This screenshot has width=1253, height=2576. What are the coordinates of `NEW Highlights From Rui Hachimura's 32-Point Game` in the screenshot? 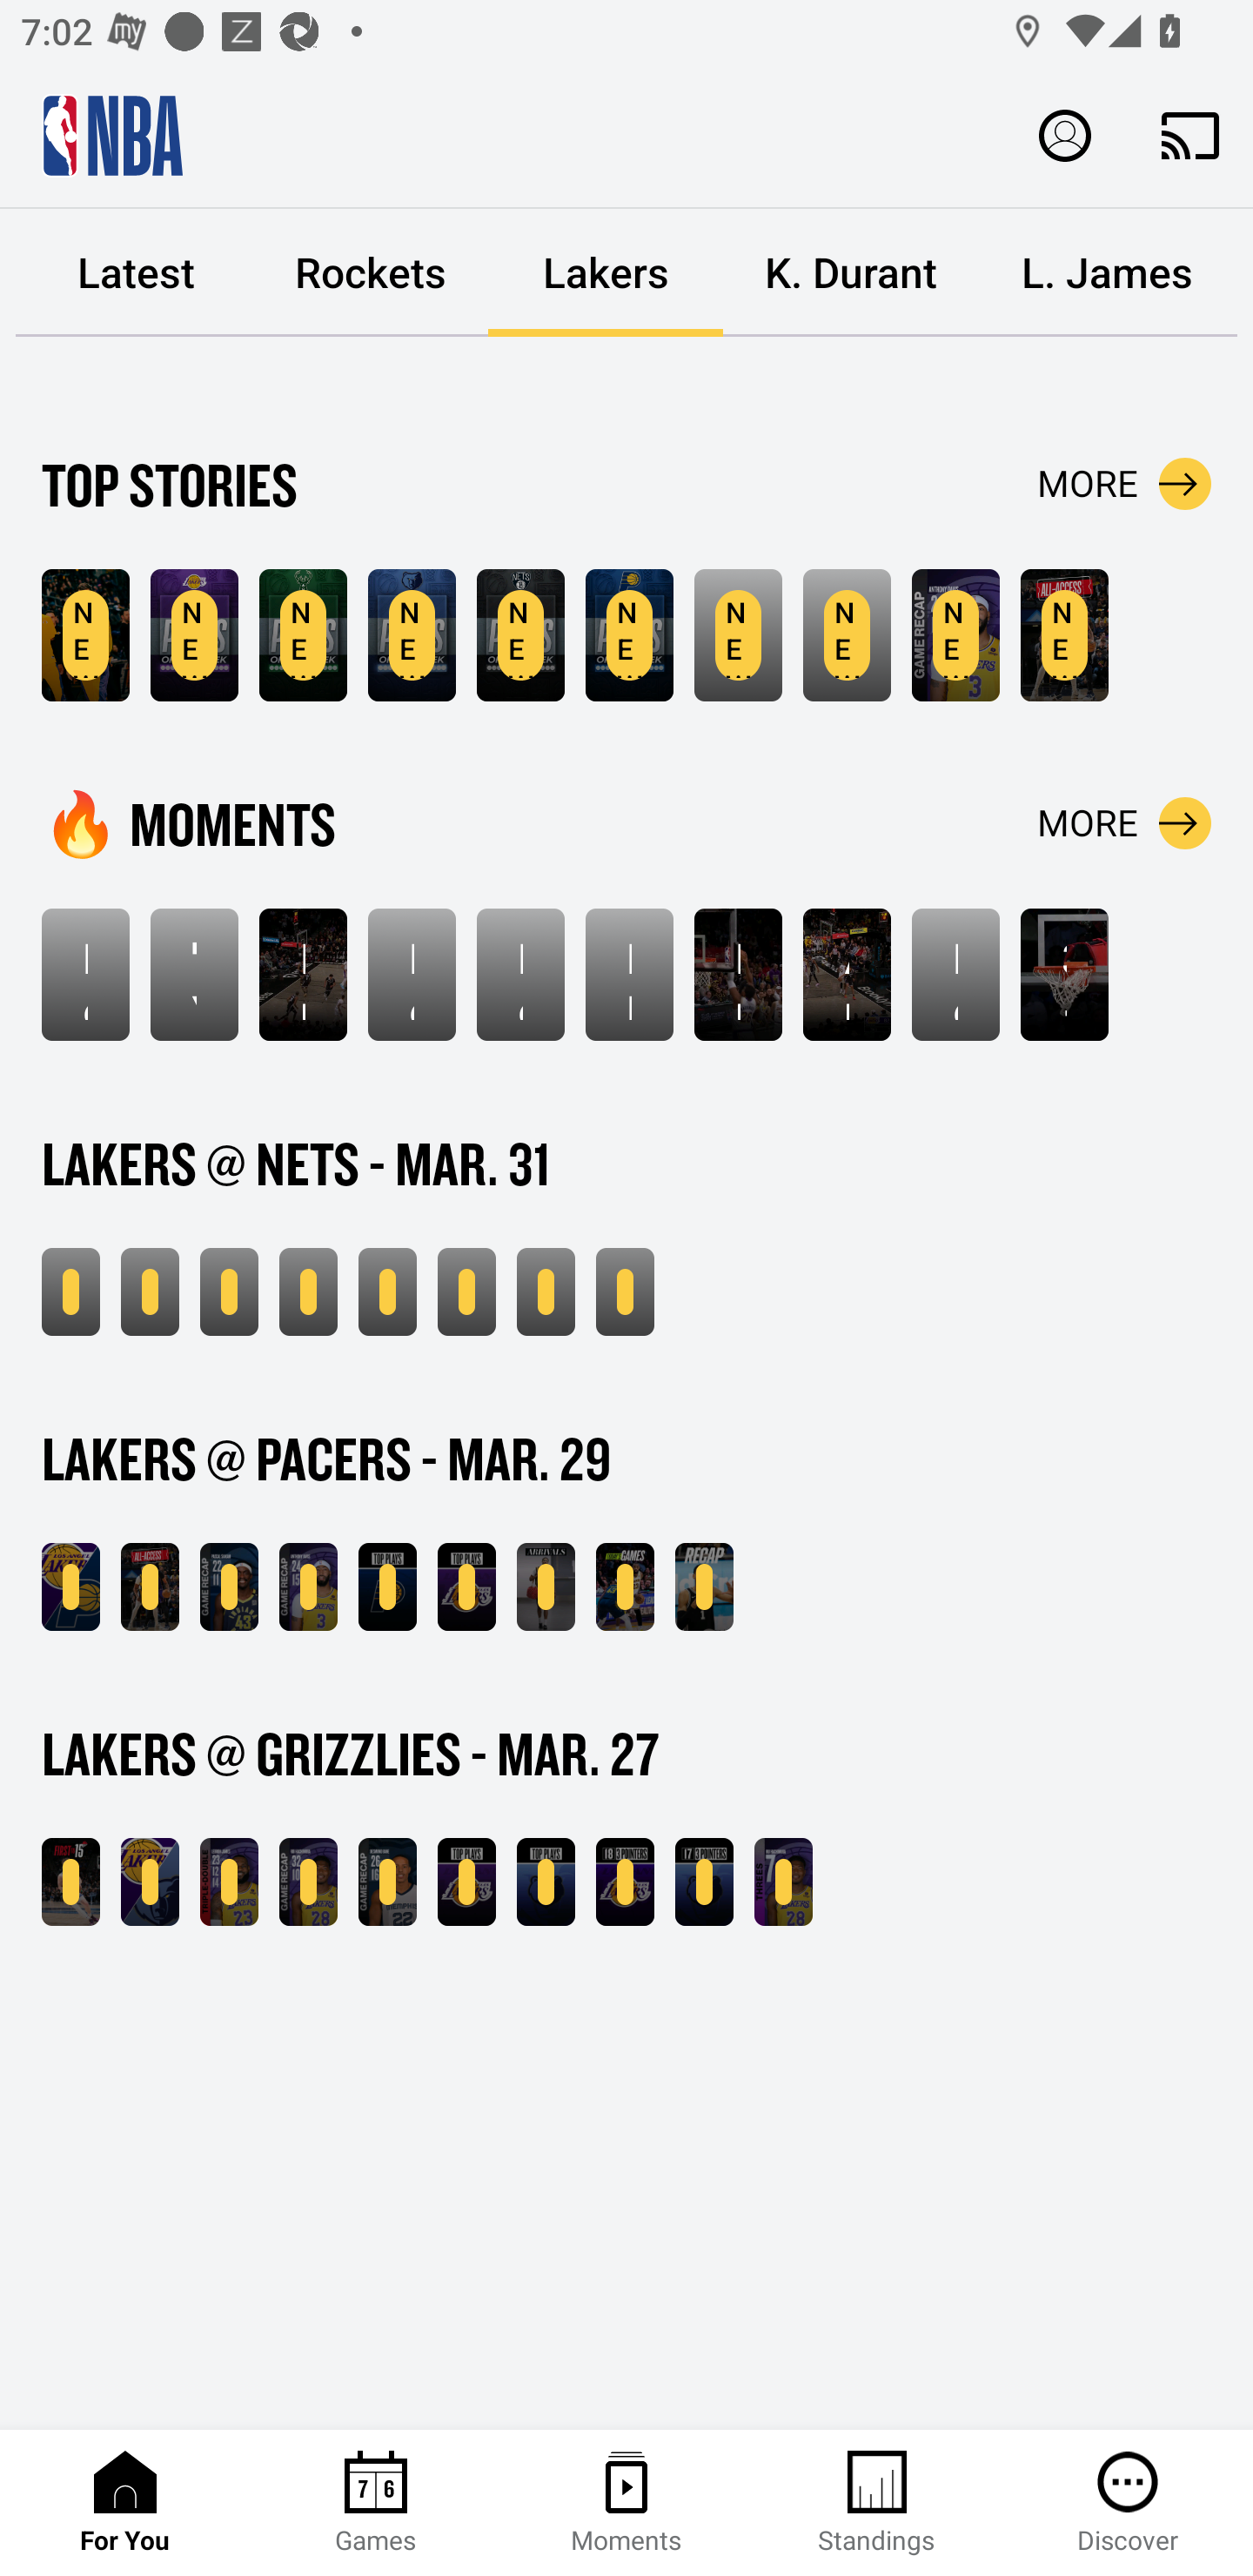 It's located at (308, 1883).